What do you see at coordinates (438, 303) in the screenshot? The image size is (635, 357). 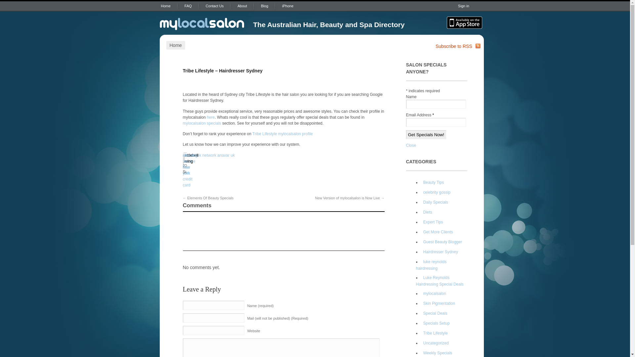 I see `Skin Pigmentation` at bounding box center [438, 303].